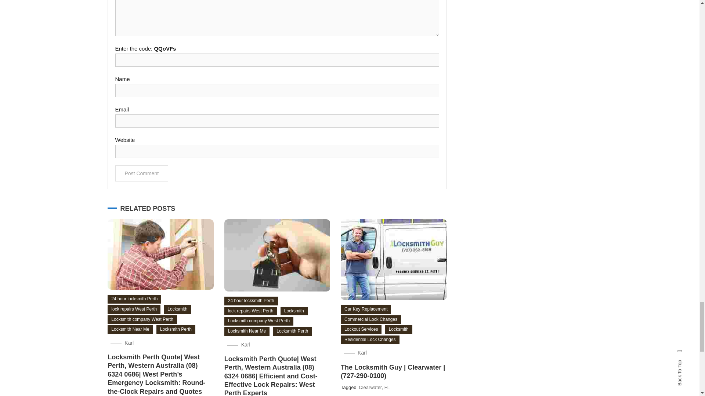 This screenshot has width=705, height=396. What do you see at coordinates (142, 173) in the screenshot?
I see `Post Comment` at bounding box center [142, 173].